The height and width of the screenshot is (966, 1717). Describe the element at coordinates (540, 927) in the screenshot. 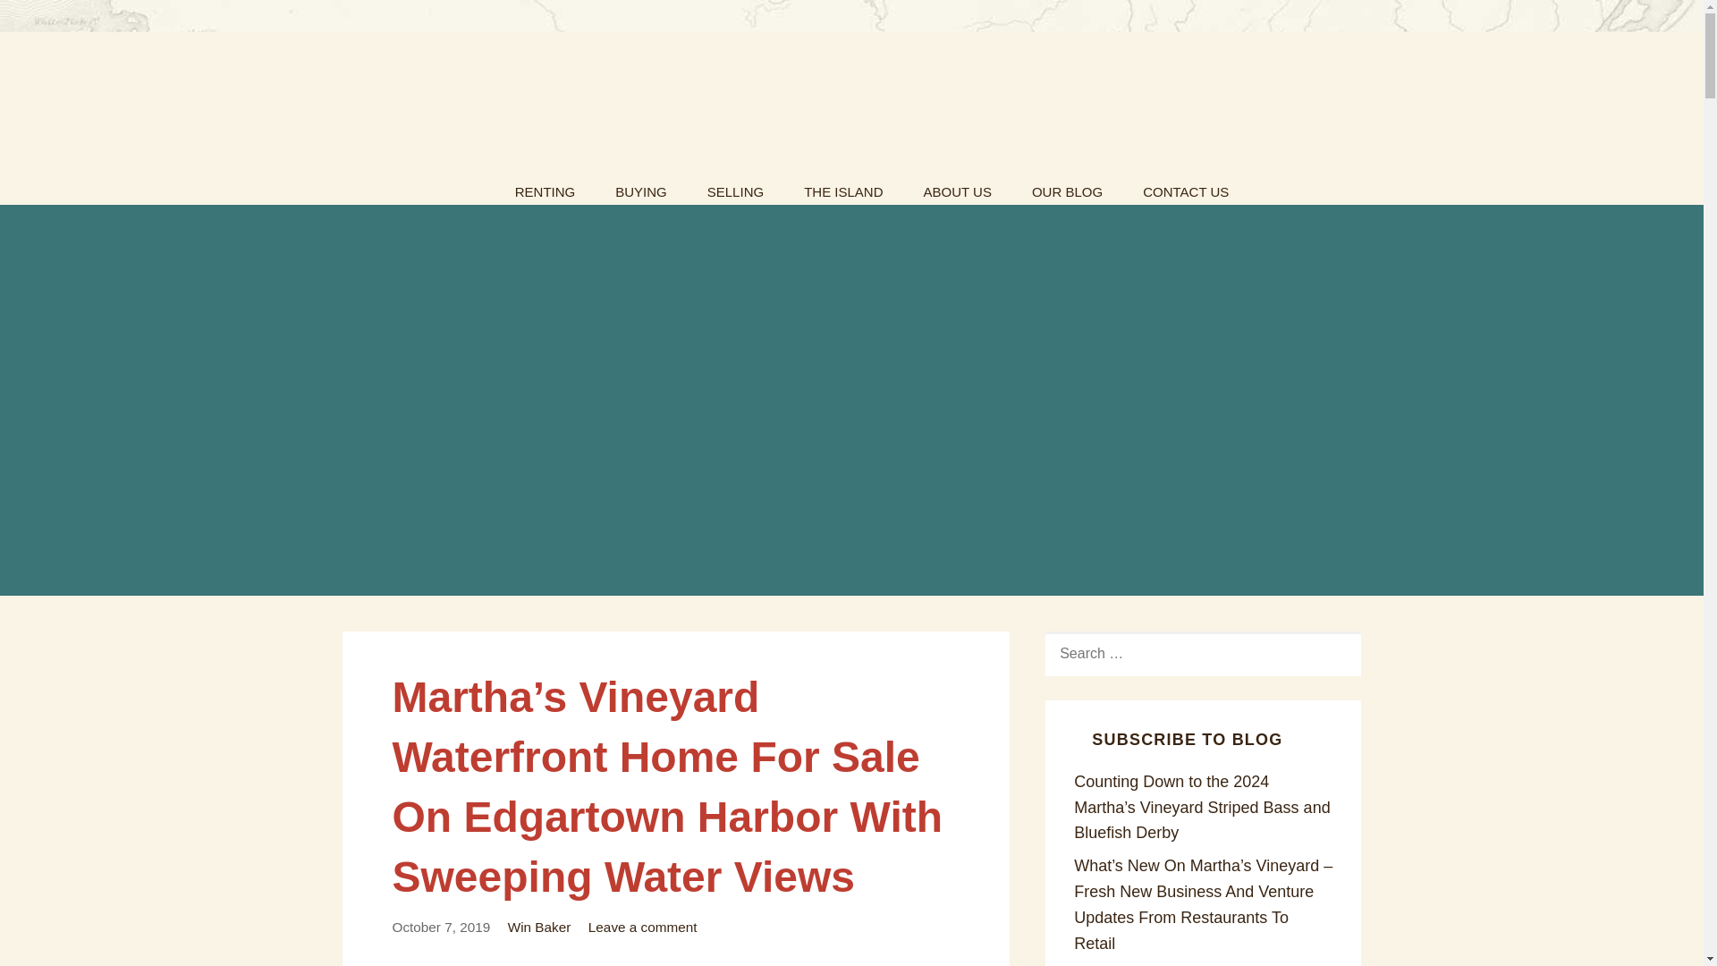

I see `Win Baker` at that location.